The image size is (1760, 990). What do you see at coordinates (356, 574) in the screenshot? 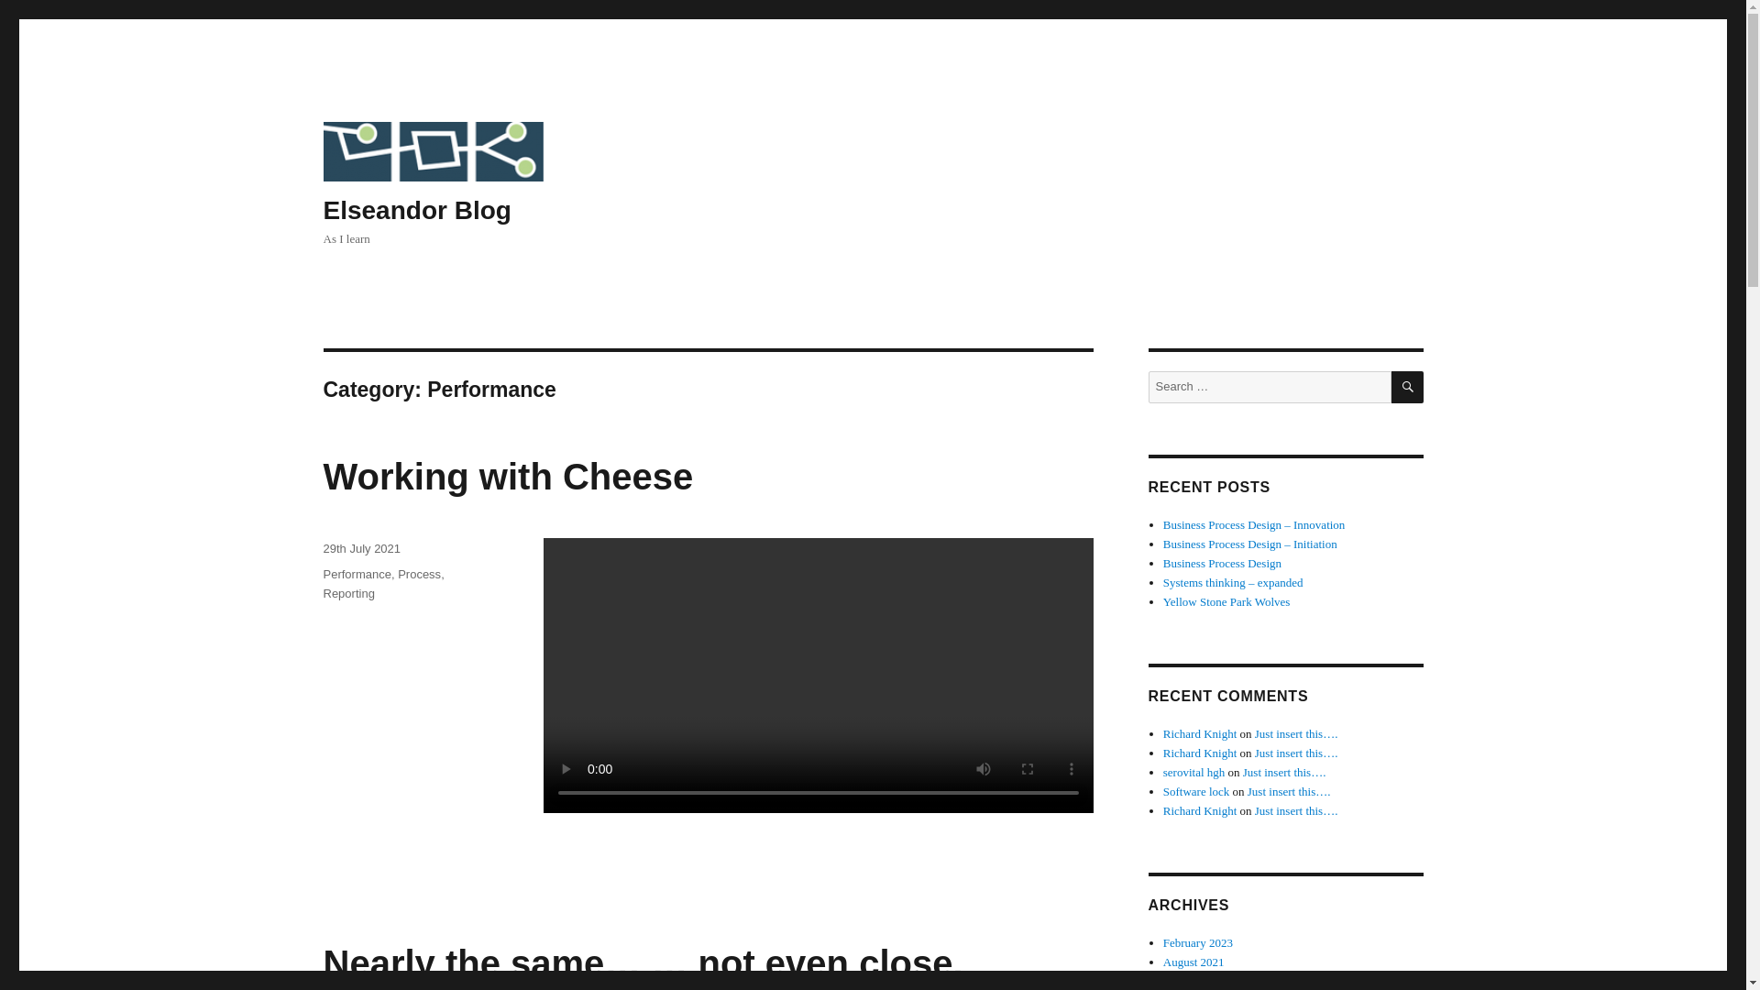
I see `Performance` at bounding box center [356, 574].